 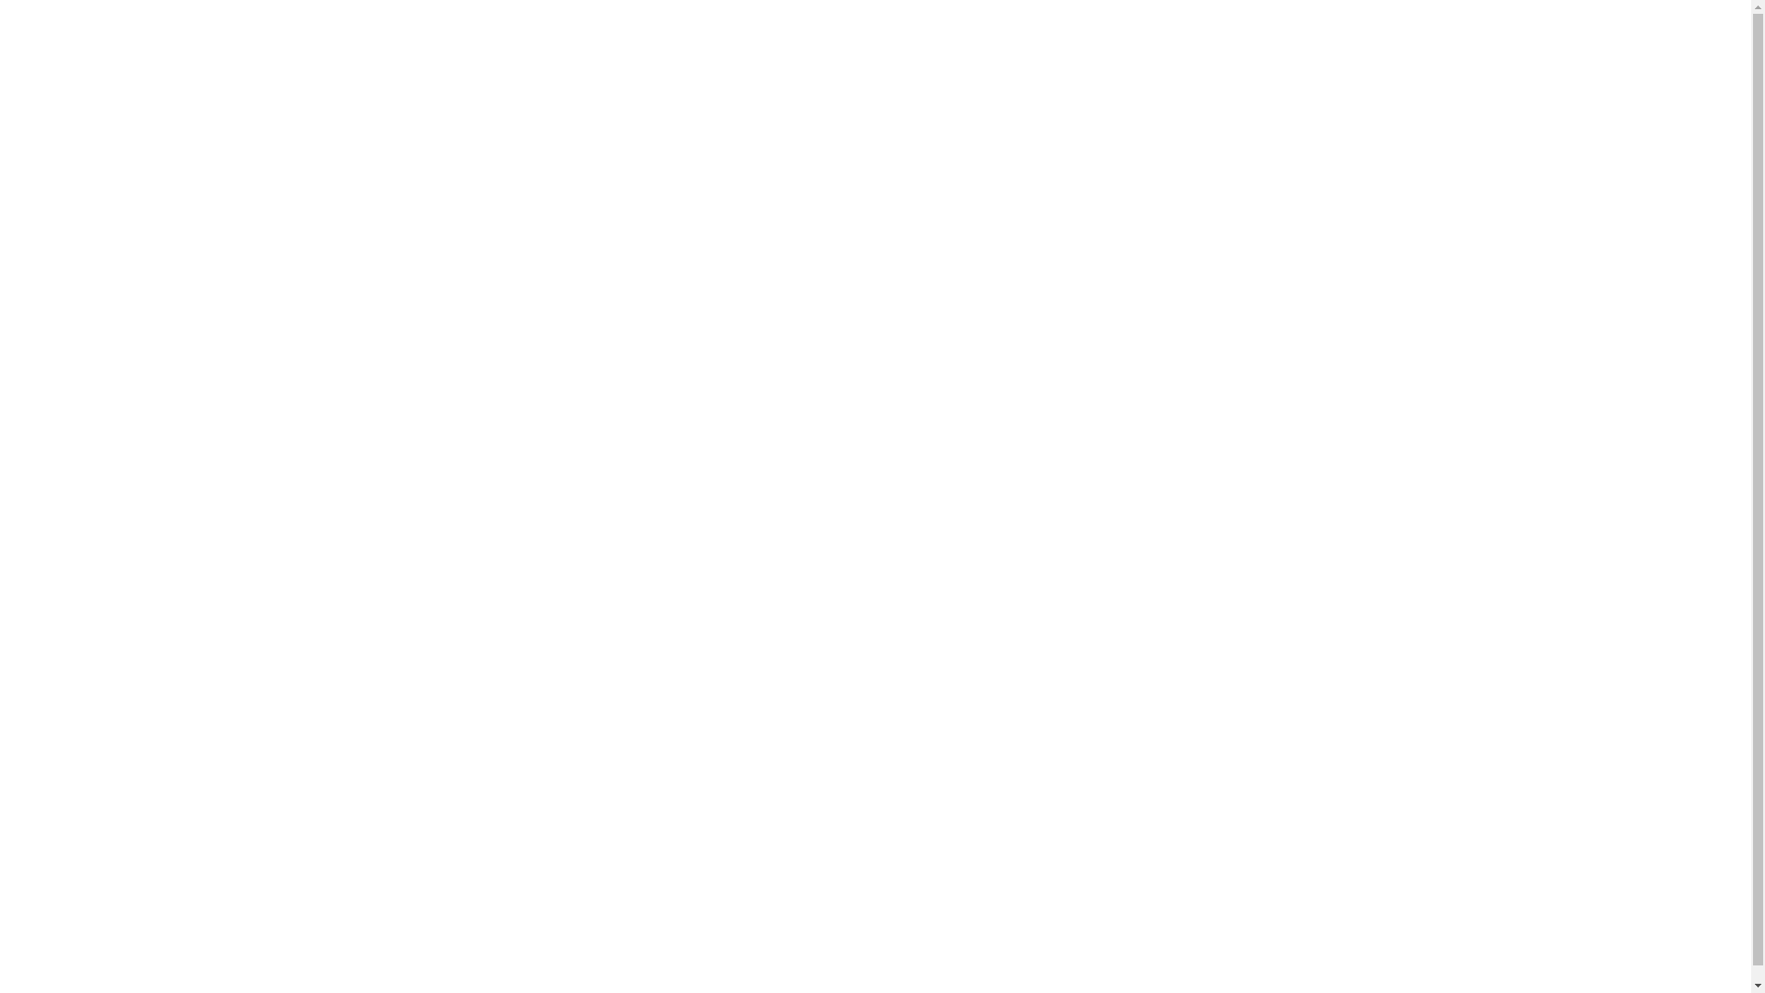 I want to click on Testimonials, so click(x=1307, y=805).